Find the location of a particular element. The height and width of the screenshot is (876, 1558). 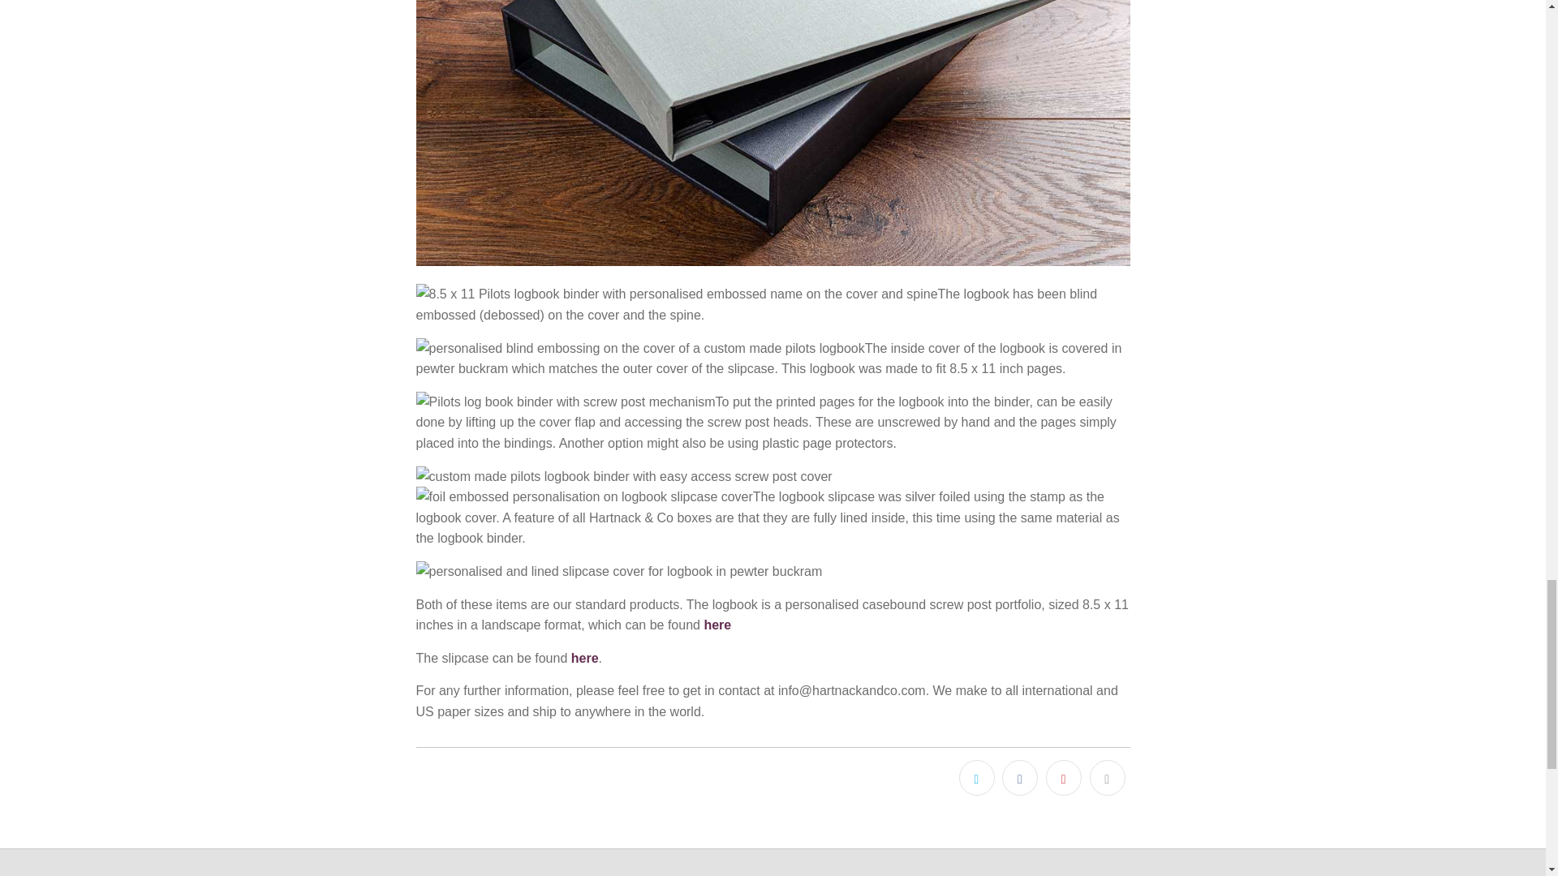

binder slipcase is located at coordinates (584, 658).